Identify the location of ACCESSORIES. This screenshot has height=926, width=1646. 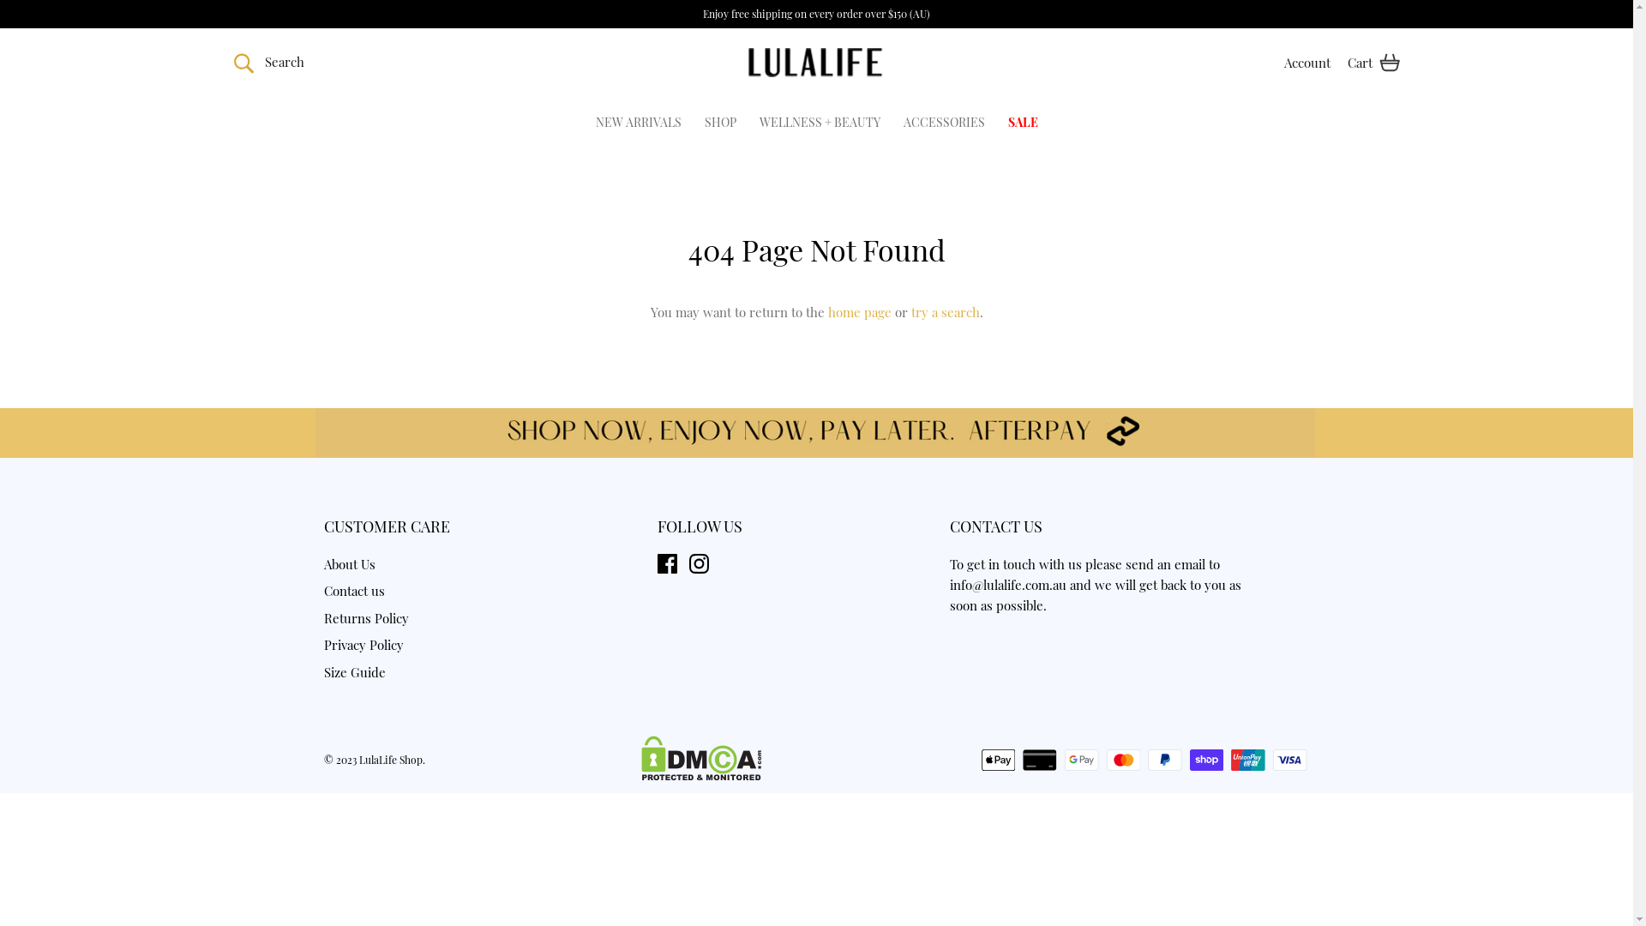
(945, 122).